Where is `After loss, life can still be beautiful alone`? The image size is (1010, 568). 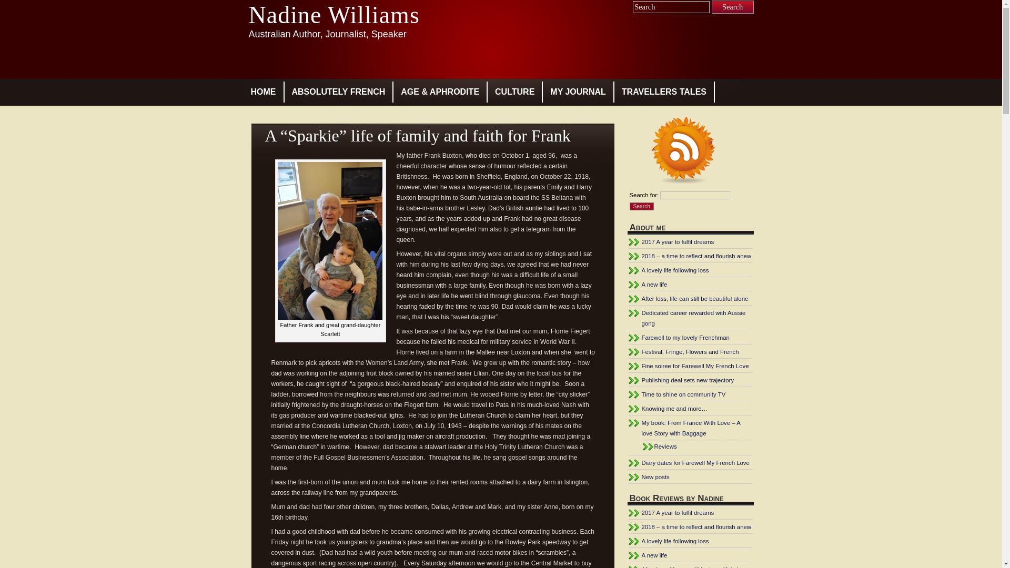
After loss, life can still be beautiful alone is located at coordinates (695, 299).